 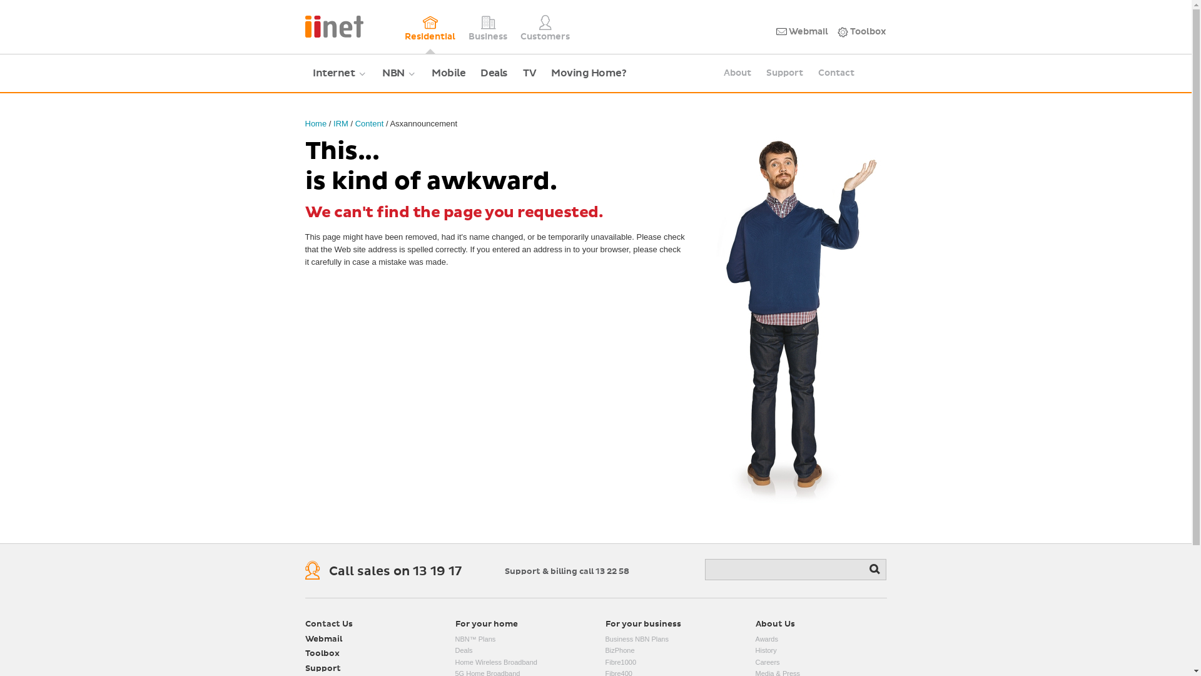 What do you see at coordinates (776, 625) in the screenshot?
I see `About Us` at bounding box center [776, 625].